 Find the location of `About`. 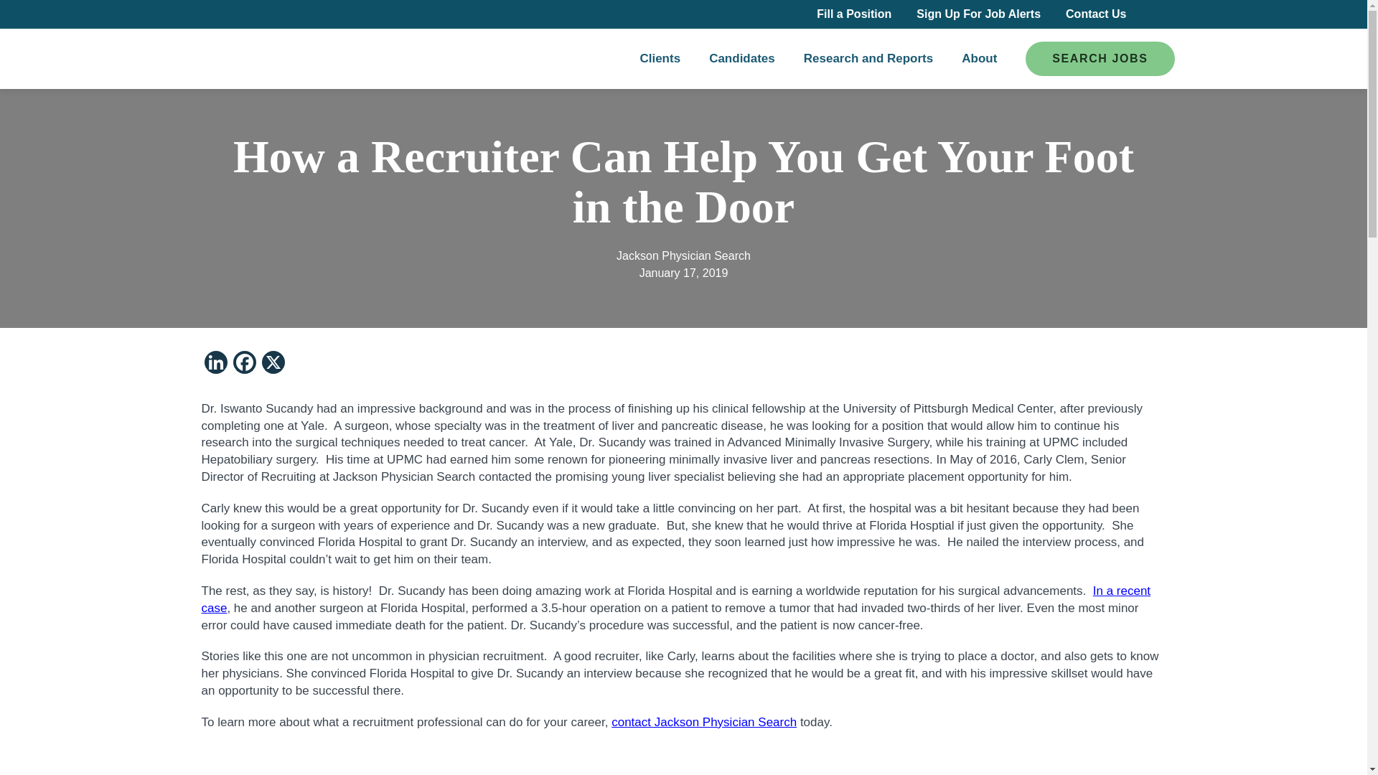

About is located at coordinates (979, 58).